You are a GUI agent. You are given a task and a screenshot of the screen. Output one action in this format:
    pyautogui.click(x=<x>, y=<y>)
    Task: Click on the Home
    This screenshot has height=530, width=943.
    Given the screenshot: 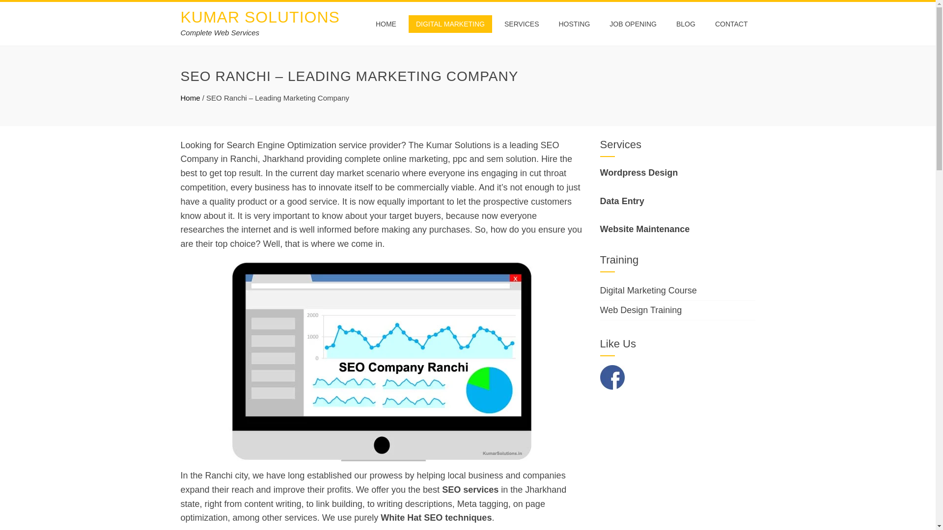 What is the action you would take?
    pyautogui.click(x=191, y=98)
    